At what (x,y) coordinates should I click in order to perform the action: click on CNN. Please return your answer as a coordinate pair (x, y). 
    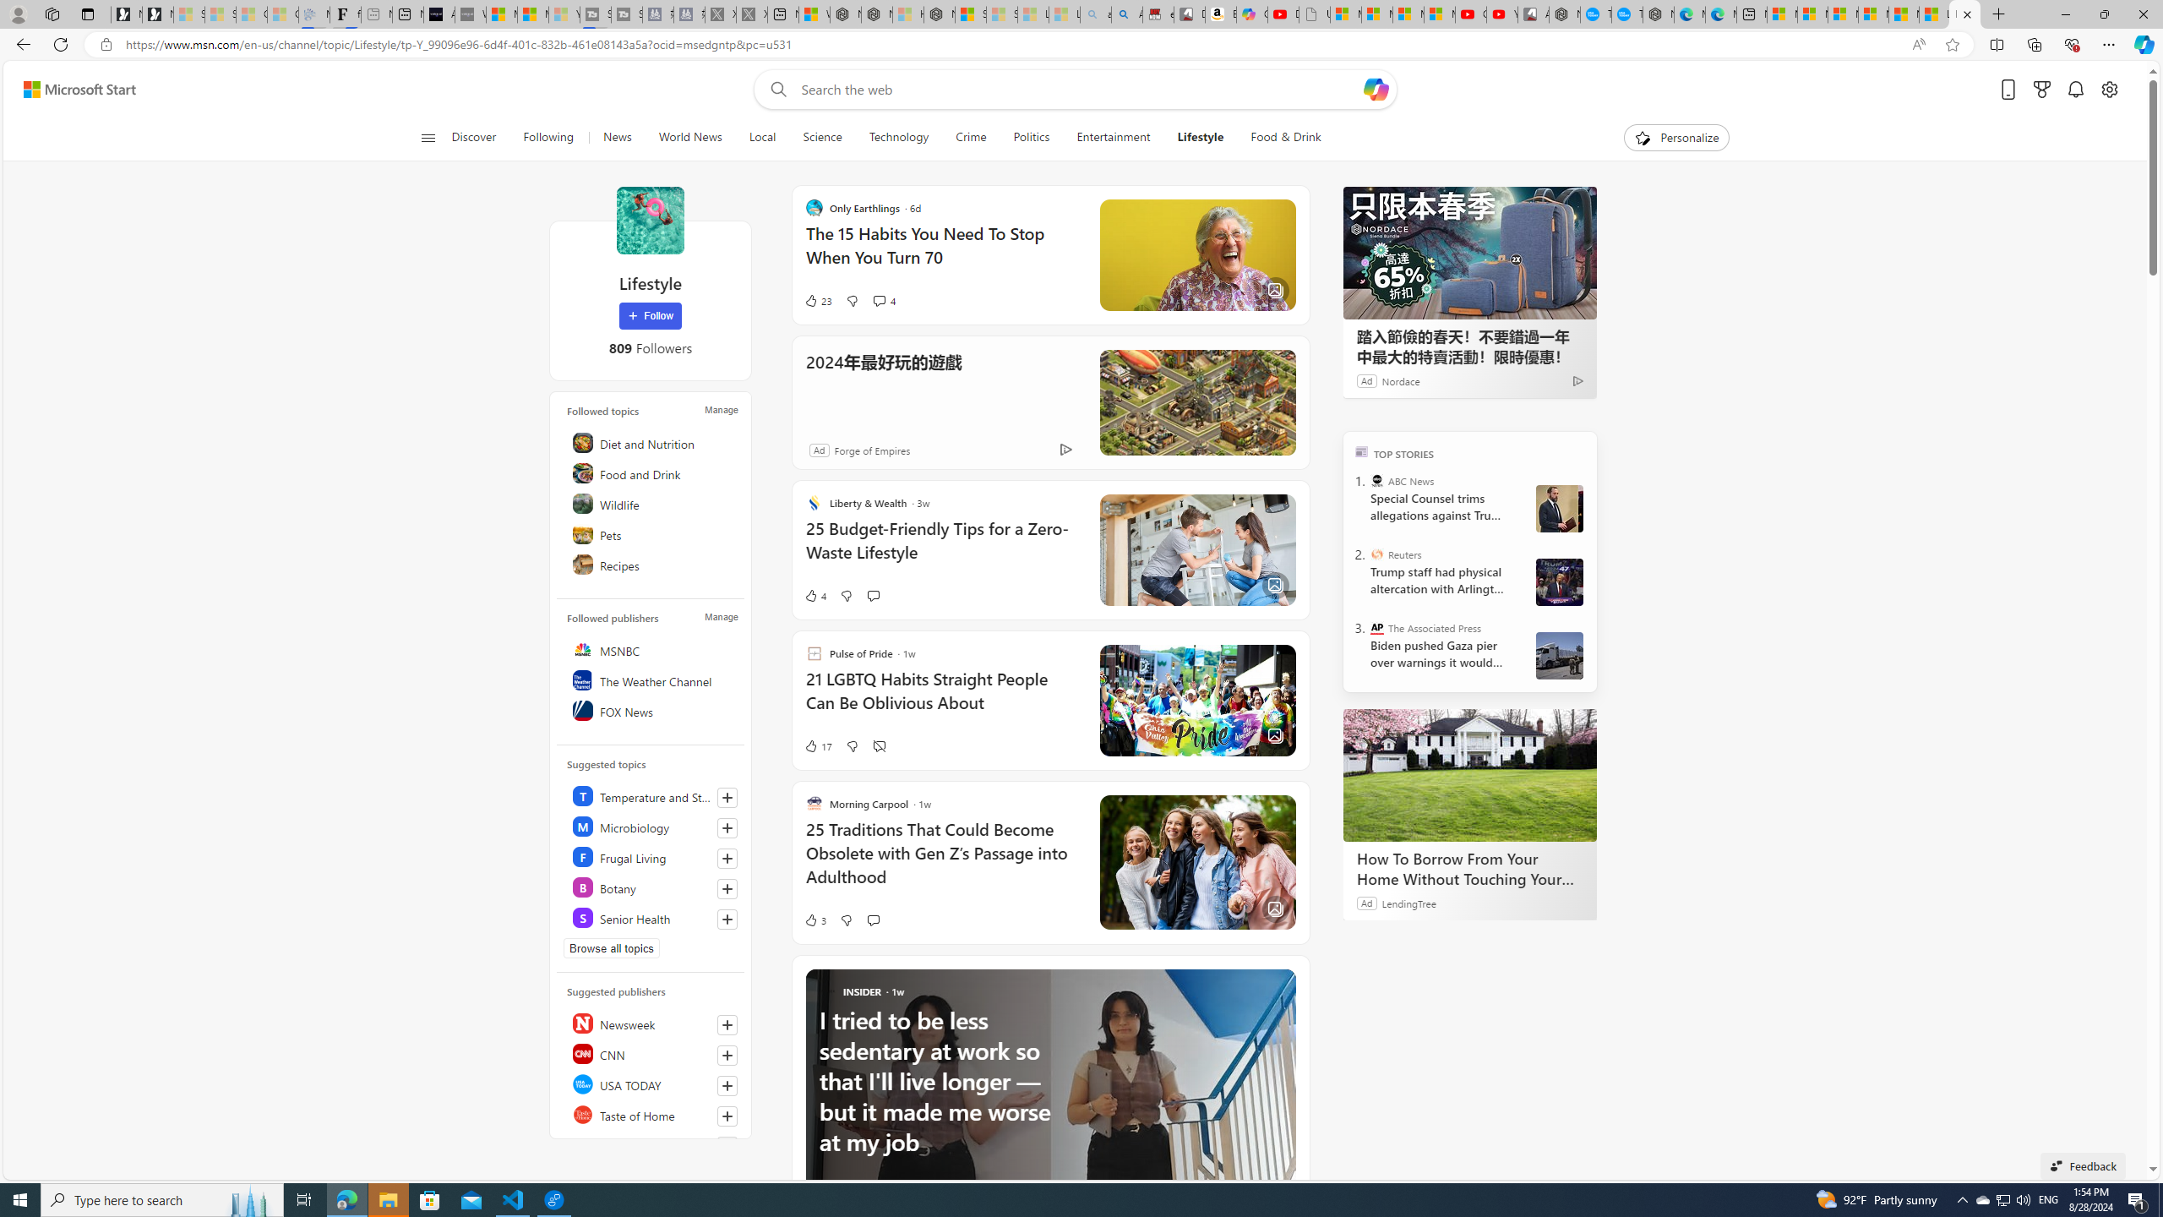
    Looking at the image, I should click on (653, 1053).